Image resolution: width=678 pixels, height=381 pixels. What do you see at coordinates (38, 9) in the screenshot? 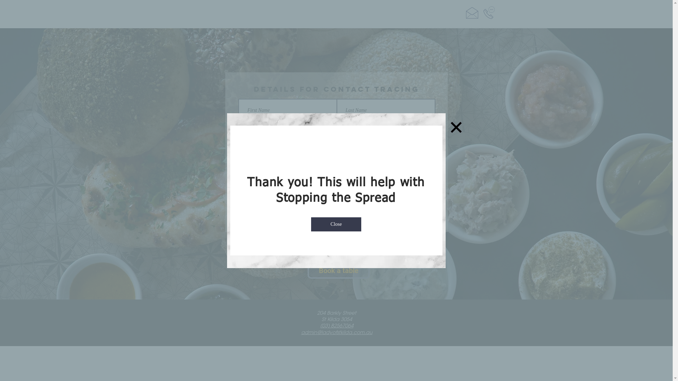
I see `Restaurant Social Bar` at bounding box center [38, 9].